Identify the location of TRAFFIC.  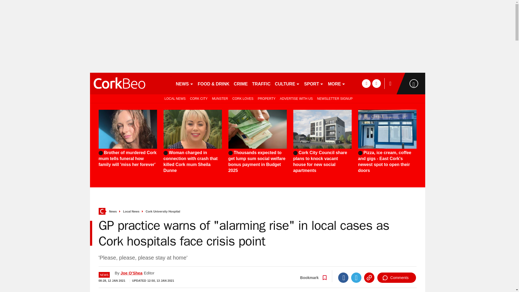
(261, 83).